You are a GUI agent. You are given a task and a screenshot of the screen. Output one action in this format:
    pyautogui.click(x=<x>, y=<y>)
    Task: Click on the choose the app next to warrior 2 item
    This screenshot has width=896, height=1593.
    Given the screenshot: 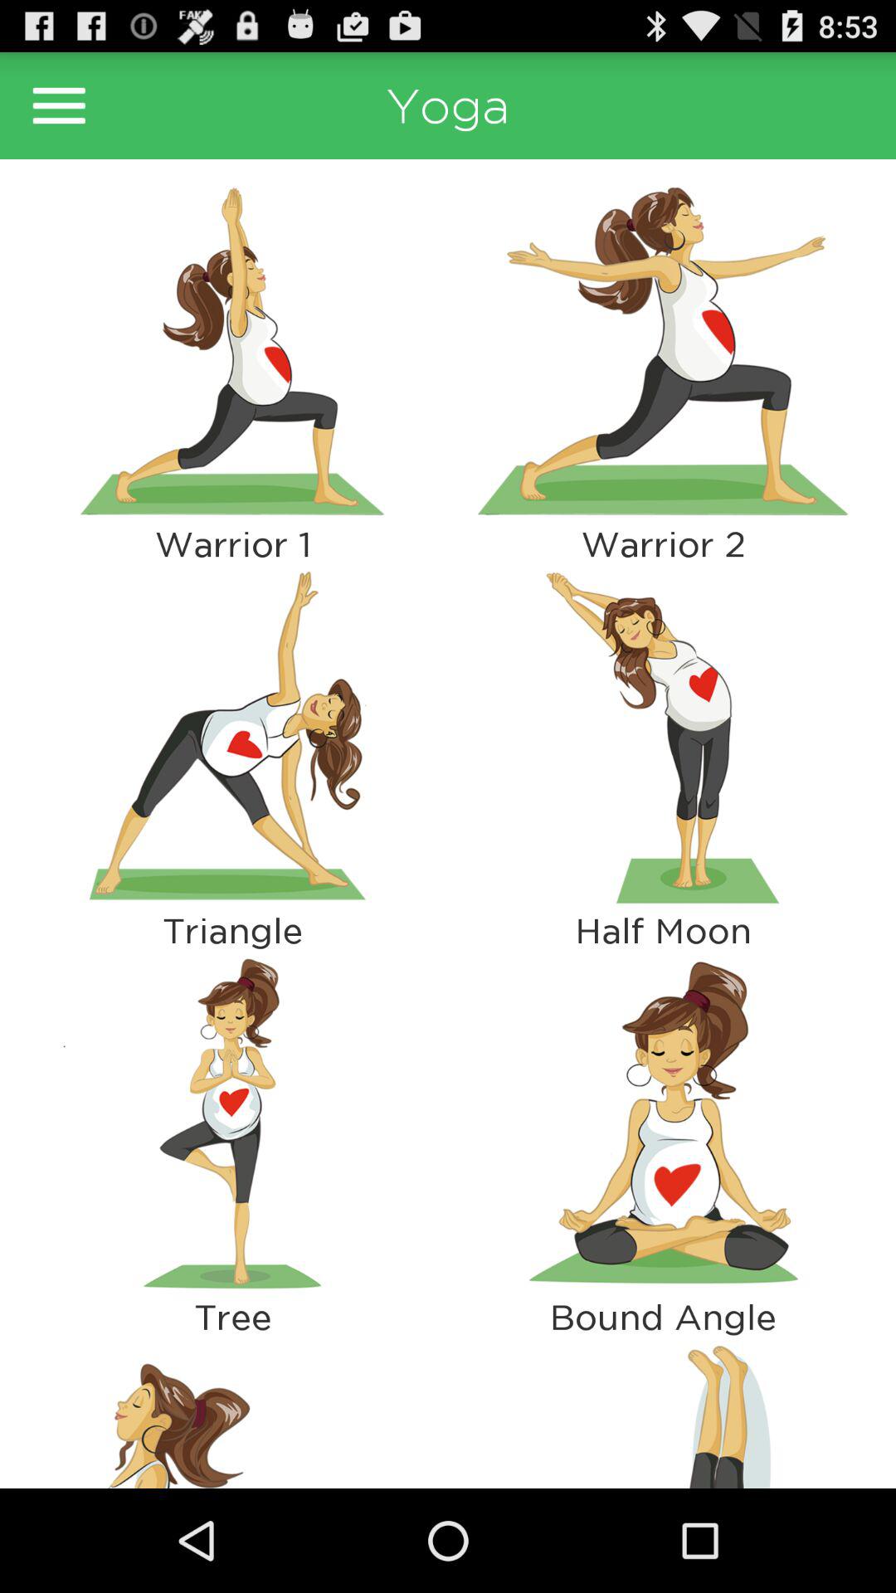 What is the action you would take?
    pyautogui.click(x=232, y=737)
    